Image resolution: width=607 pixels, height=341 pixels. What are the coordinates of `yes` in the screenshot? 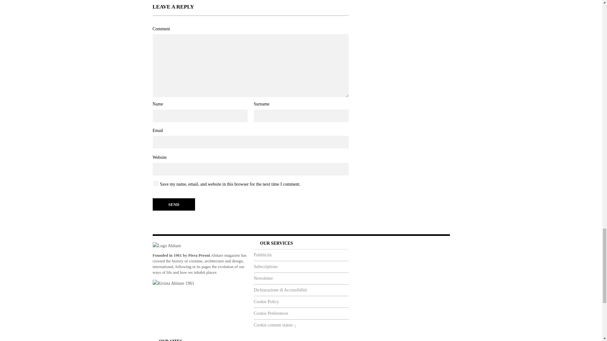 It's located at (156, 183).